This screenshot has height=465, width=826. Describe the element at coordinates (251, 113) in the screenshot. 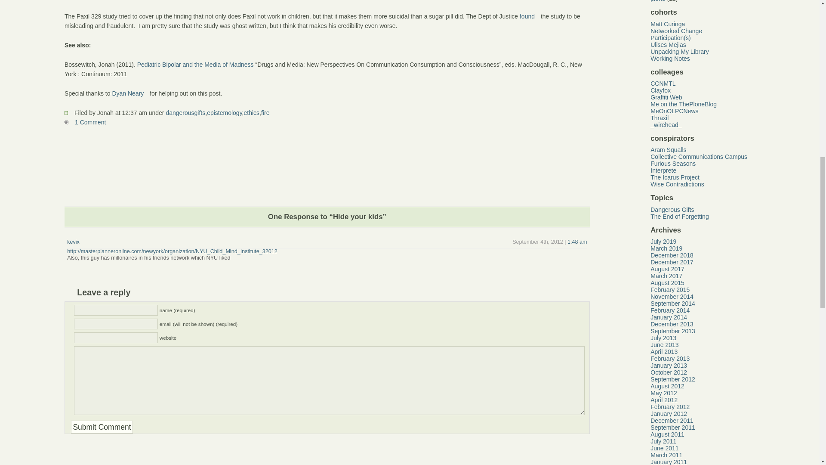

I see `ethics` at that location.